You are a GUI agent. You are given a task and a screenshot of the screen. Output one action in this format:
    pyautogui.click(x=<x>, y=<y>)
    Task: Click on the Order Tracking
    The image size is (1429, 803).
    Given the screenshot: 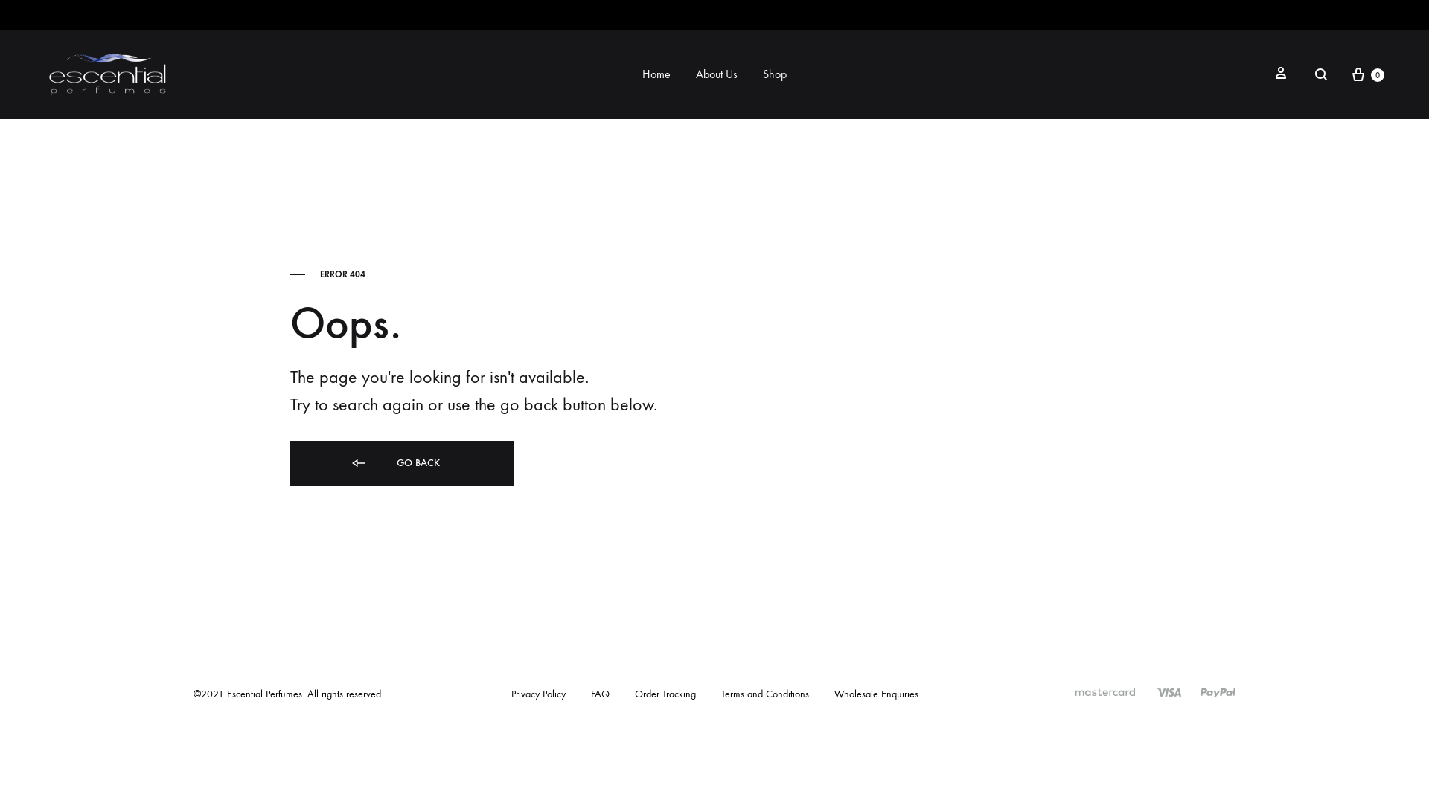 What is the action you would take?
    pyautogui.click(x=665, y=694)
    